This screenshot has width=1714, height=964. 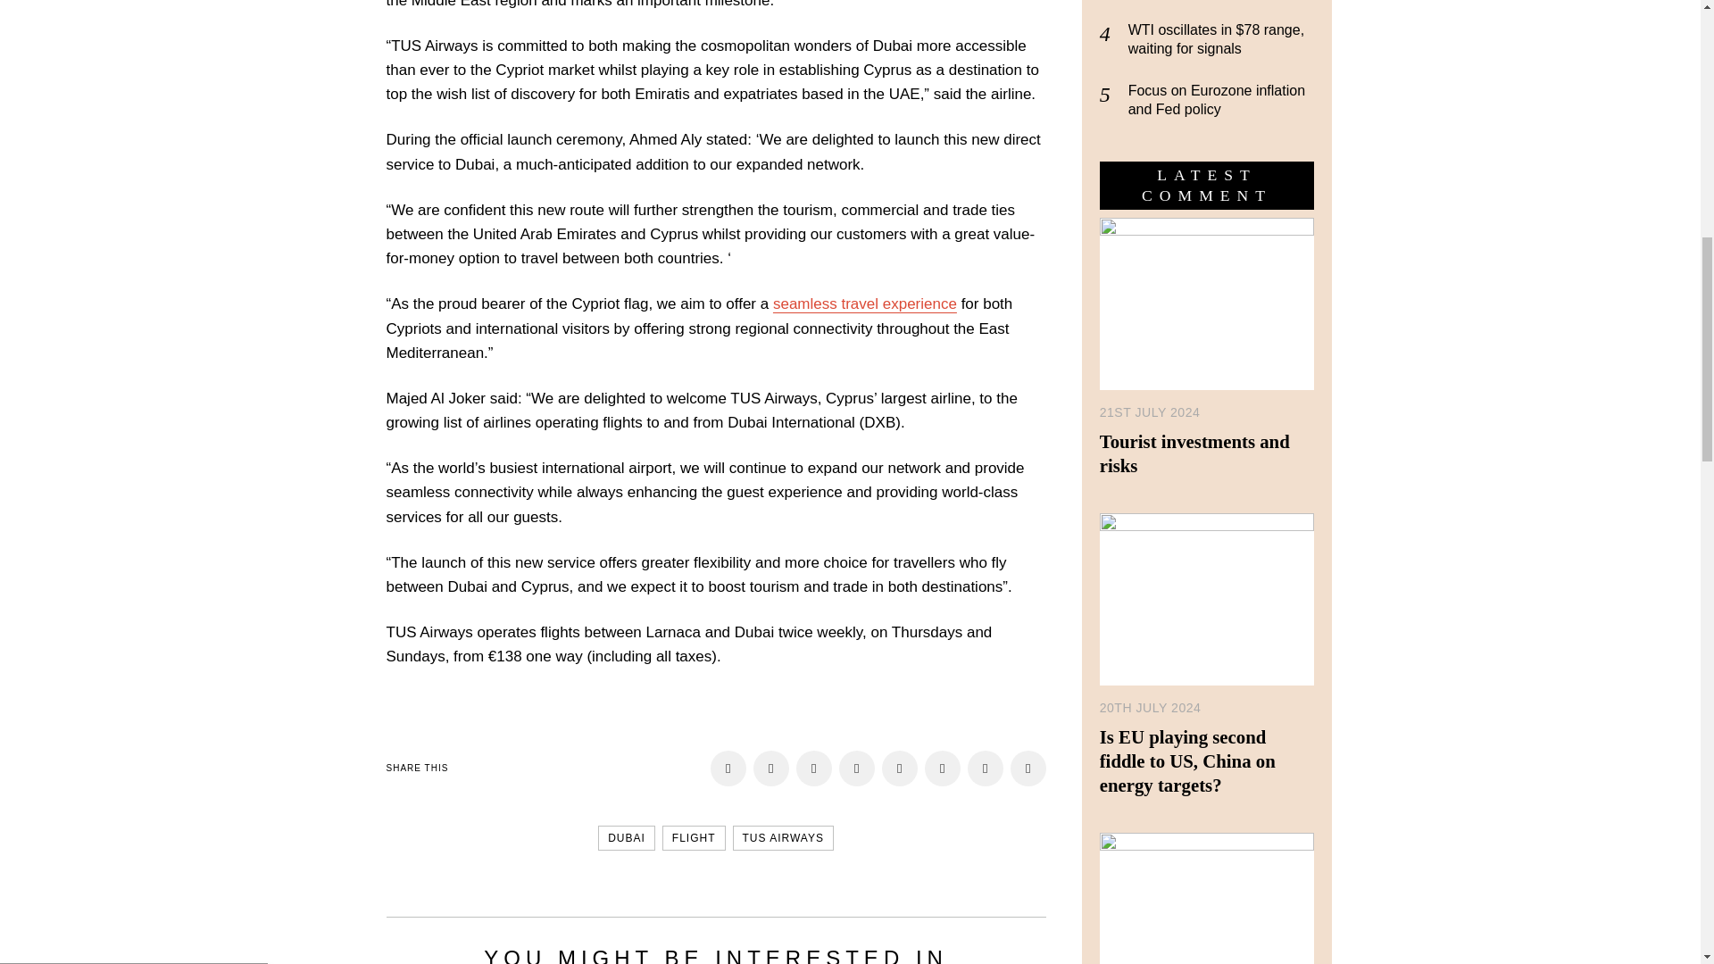 What do you see at coordinates (943, 769) in the screenshot?
I see `Reddit` at bounding box center [943, 769].